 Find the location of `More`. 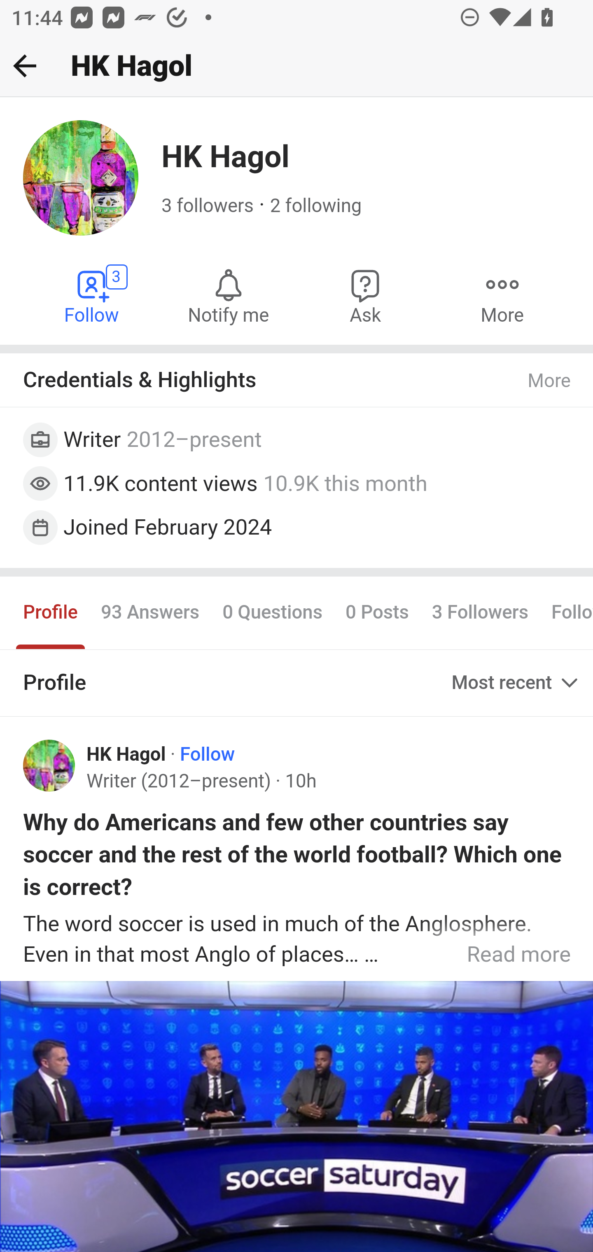

More is located at coordinates (502, 296).